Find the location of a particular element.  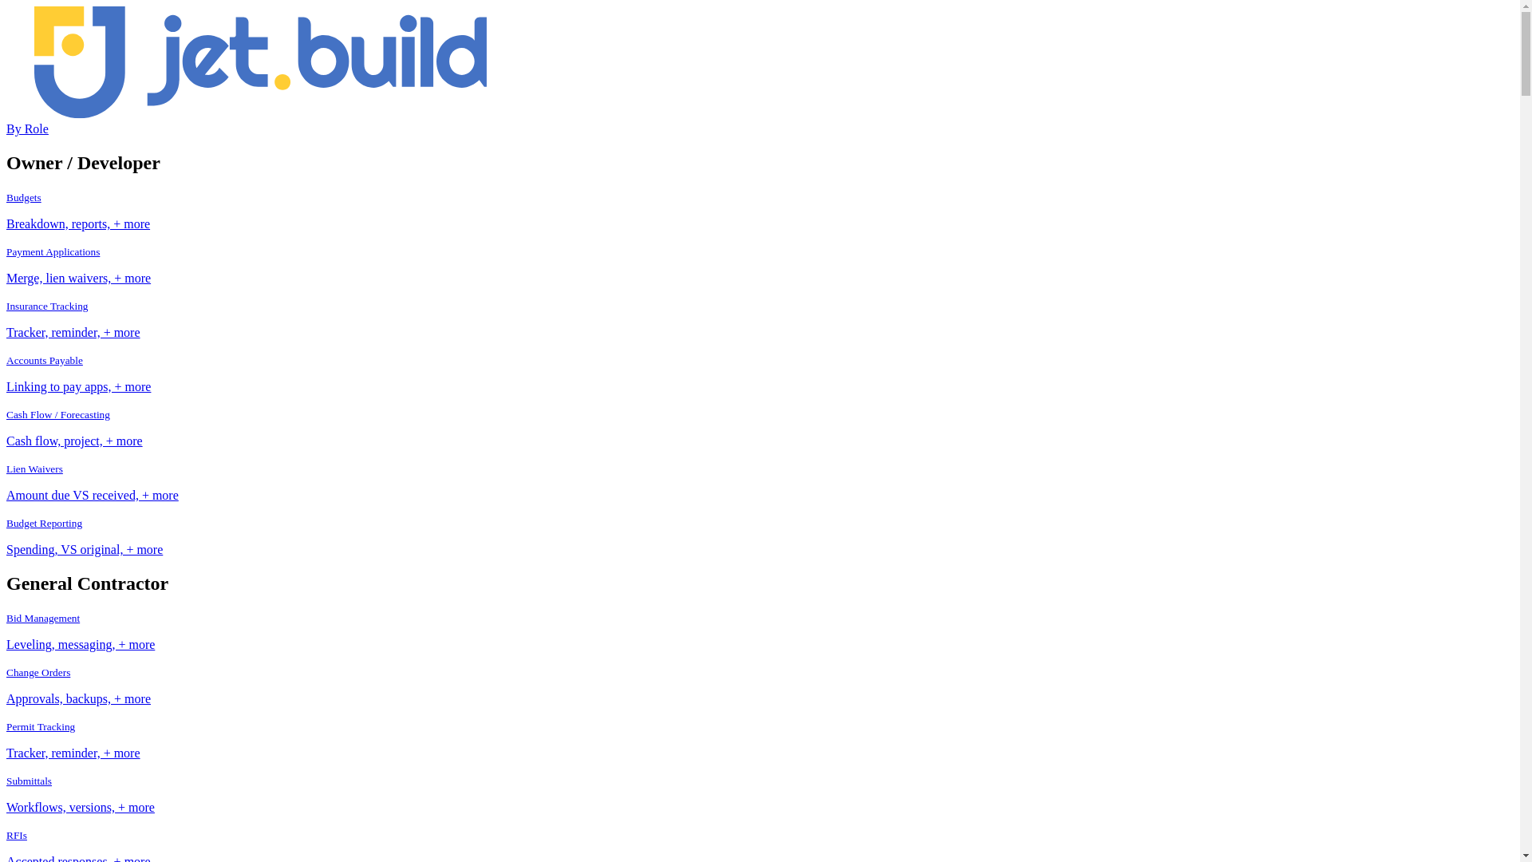

Permit Tracking
Tracker, reminder, + more is located at coordinates (760, 740).